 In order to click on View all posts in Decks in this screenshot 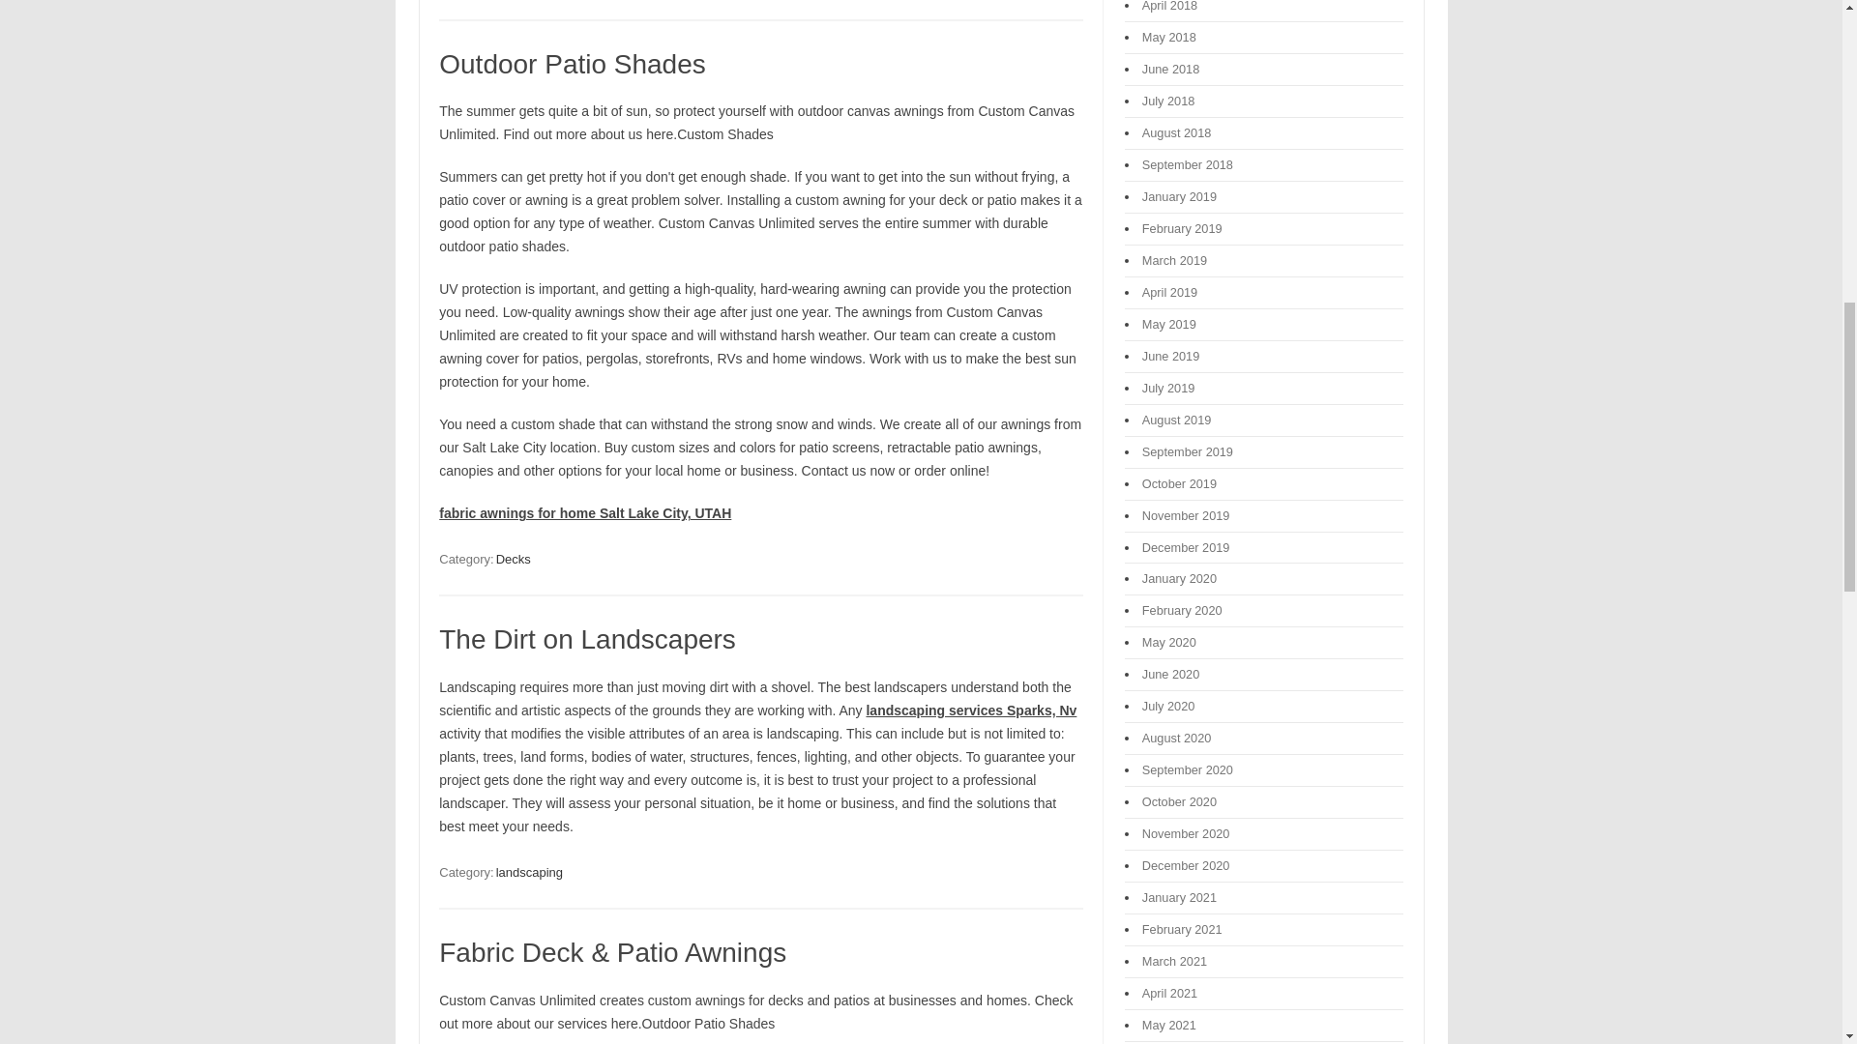, I will do `click(513, 559)`.